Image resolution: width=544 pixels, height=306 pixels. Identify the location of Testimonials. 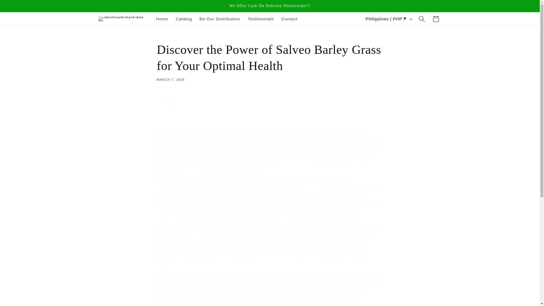
(261, 19).